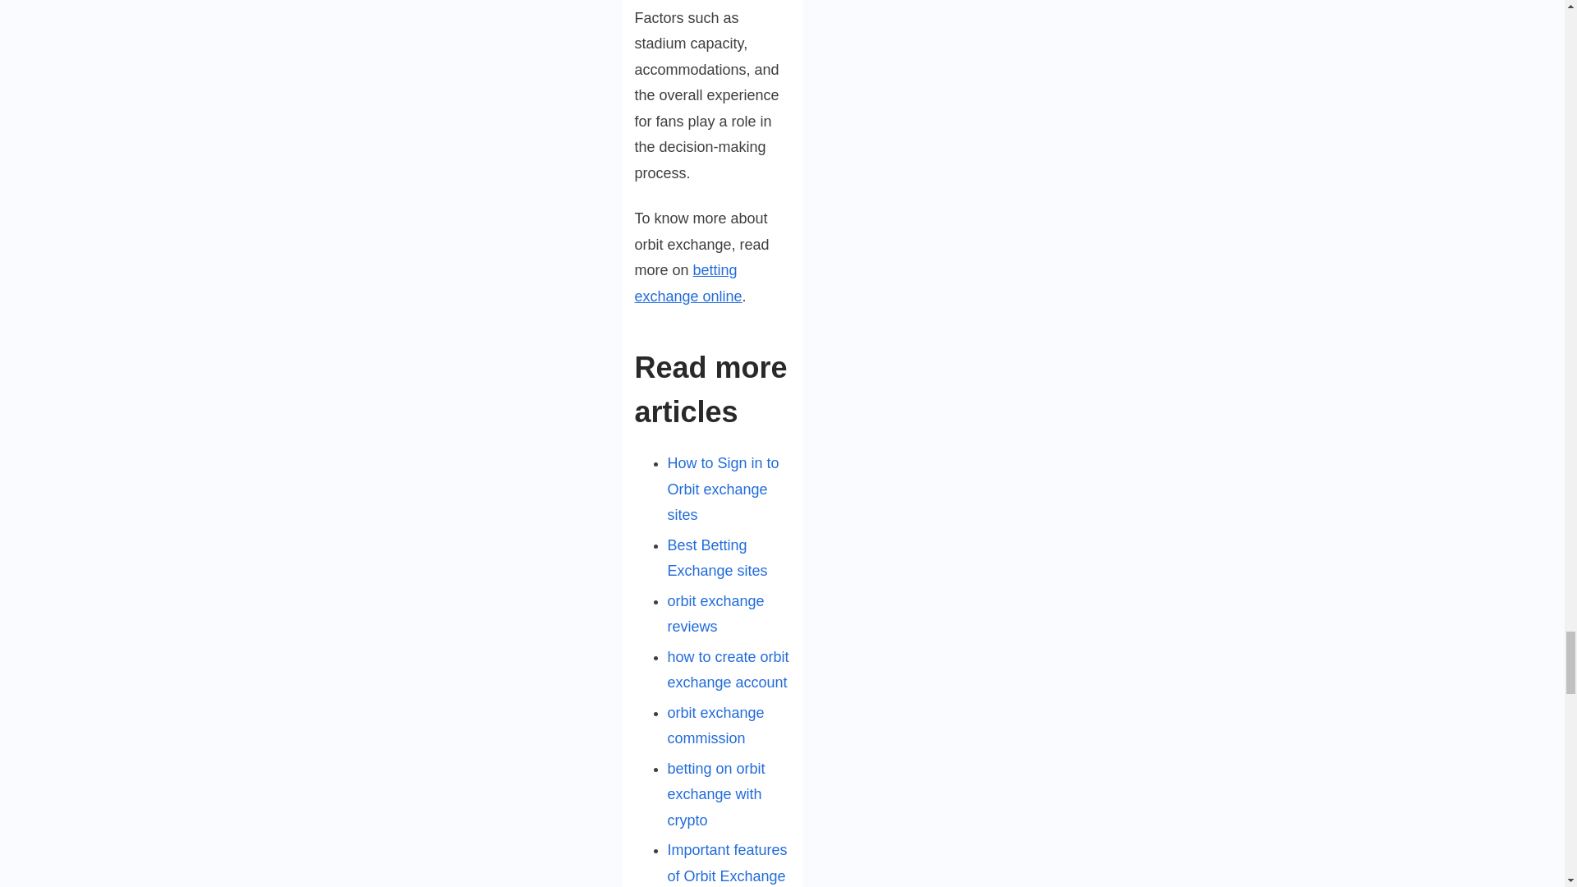  What do you see at coordinates (728, 670) in the screenshot?
I see `how to create orbit exchange account` at bounding box center [728, 670].